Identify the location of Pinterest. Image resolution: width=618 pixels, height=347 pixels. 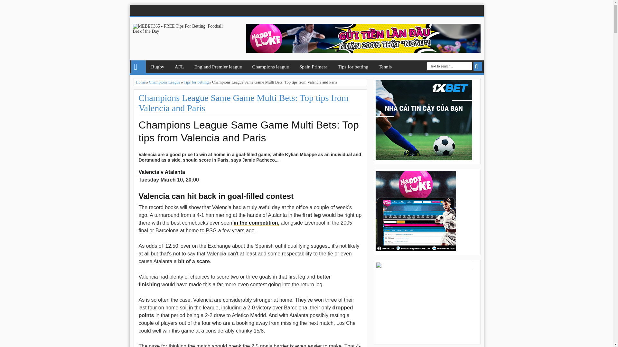
(451, 10).